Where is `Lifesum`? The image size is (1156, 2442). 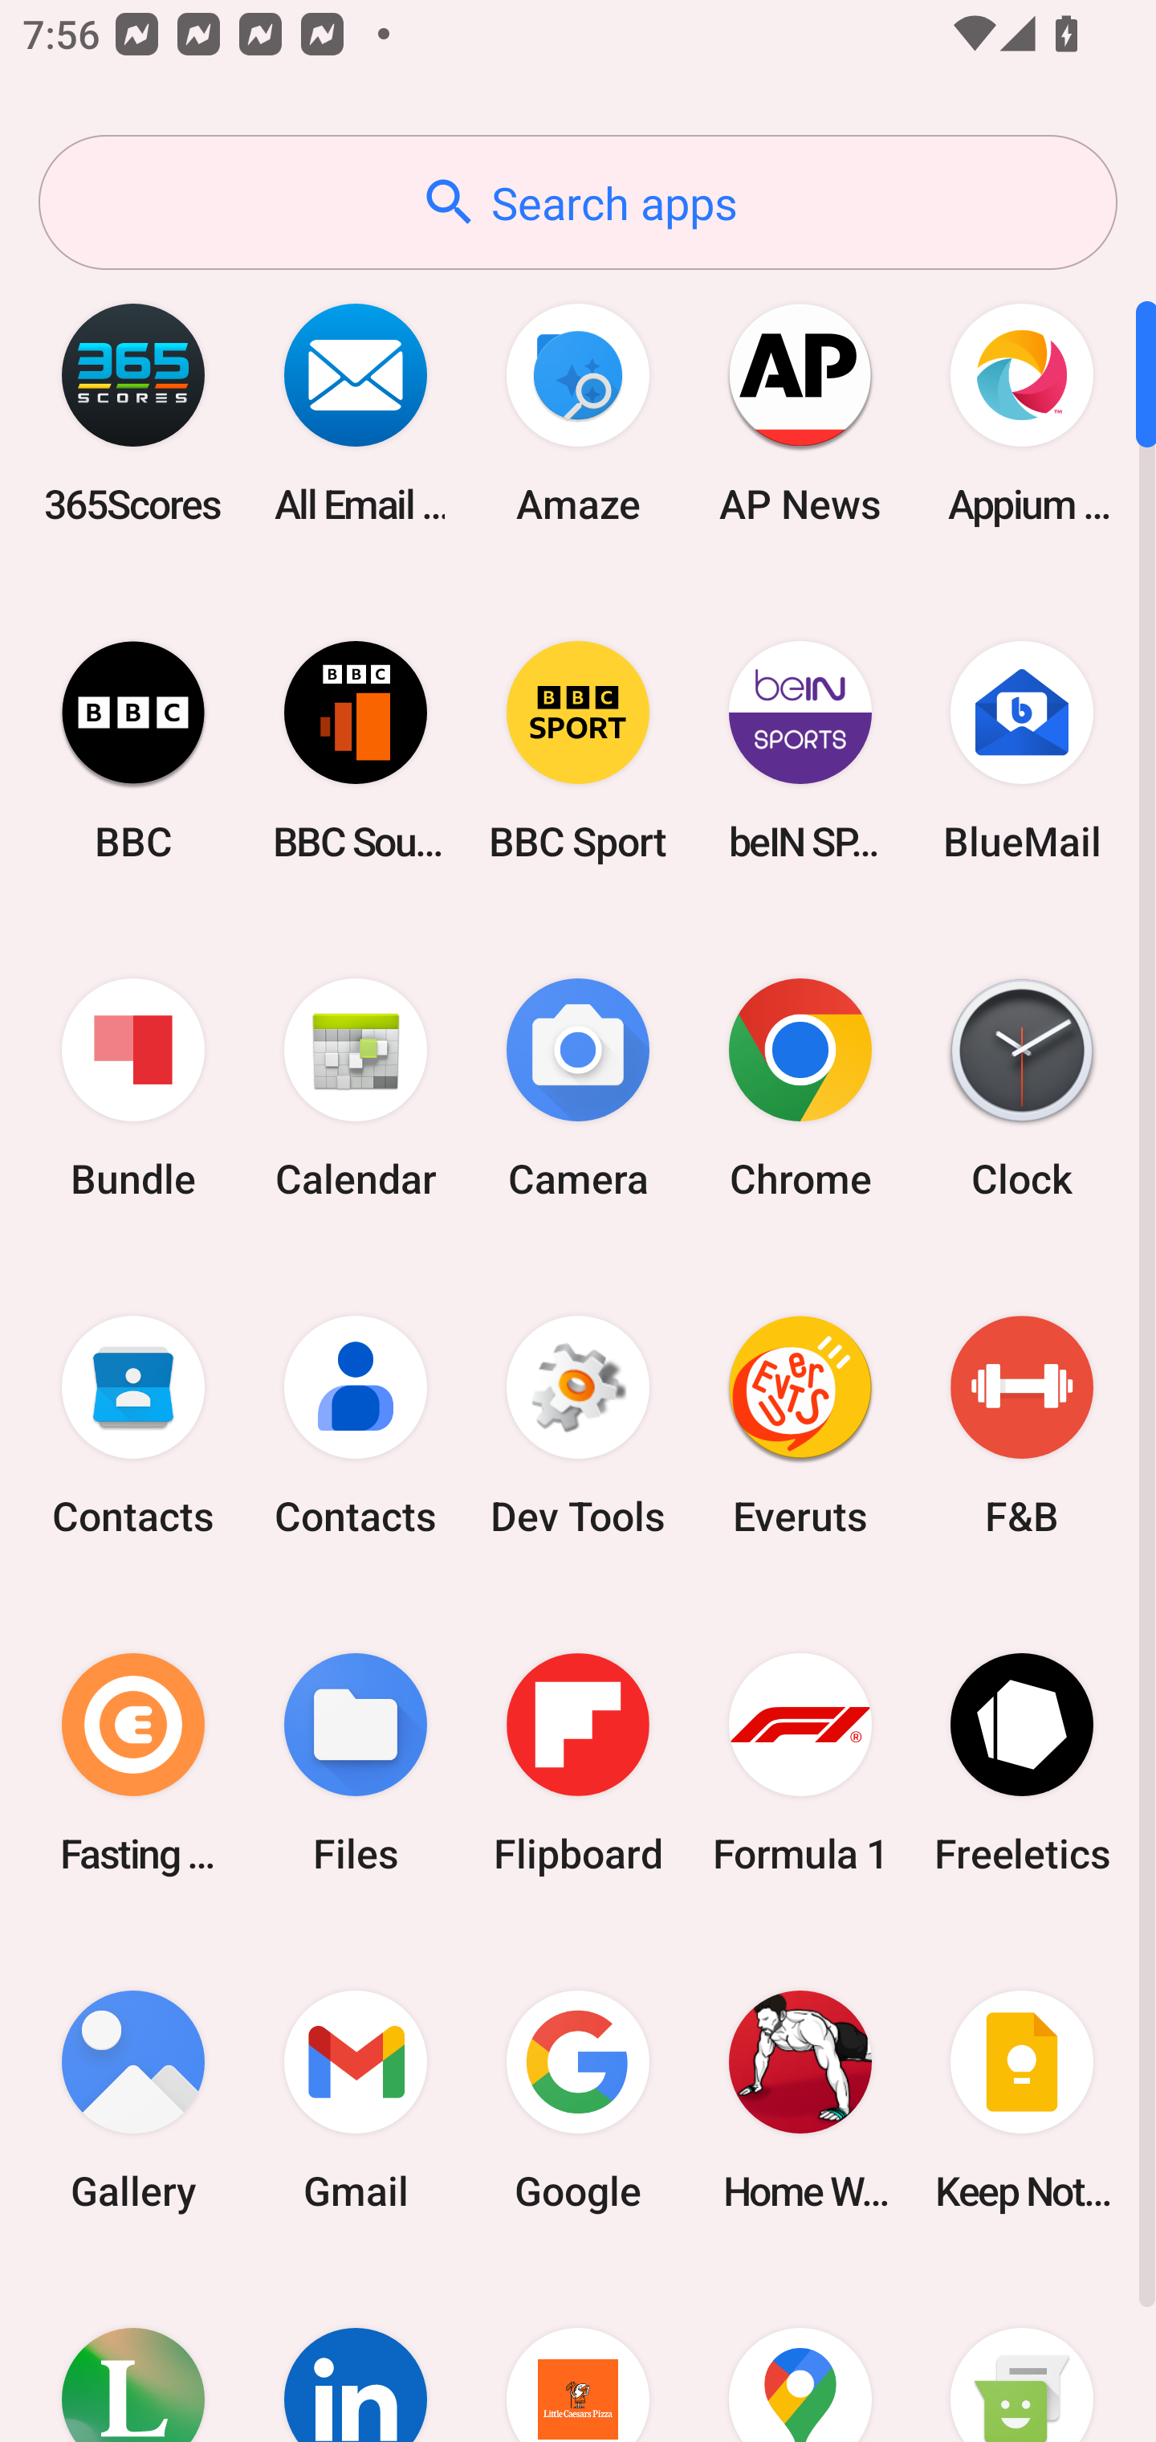 Lifesum is located at coordinates (133, 2355).